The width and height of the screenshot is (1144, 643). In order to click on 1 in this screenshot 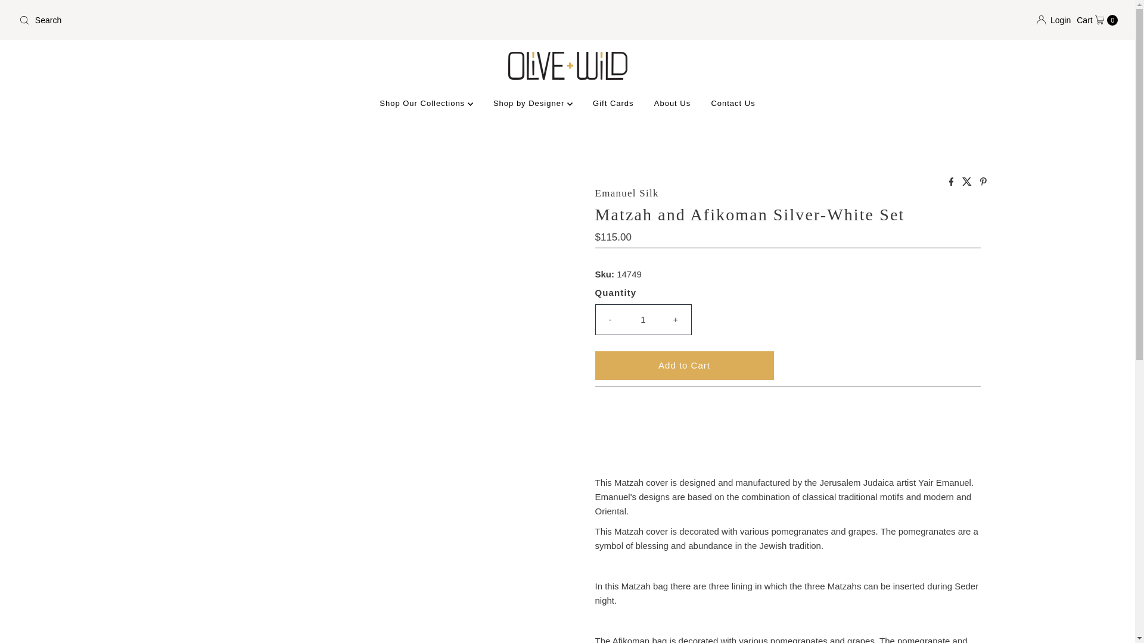, I will do `click(643, 319)`.